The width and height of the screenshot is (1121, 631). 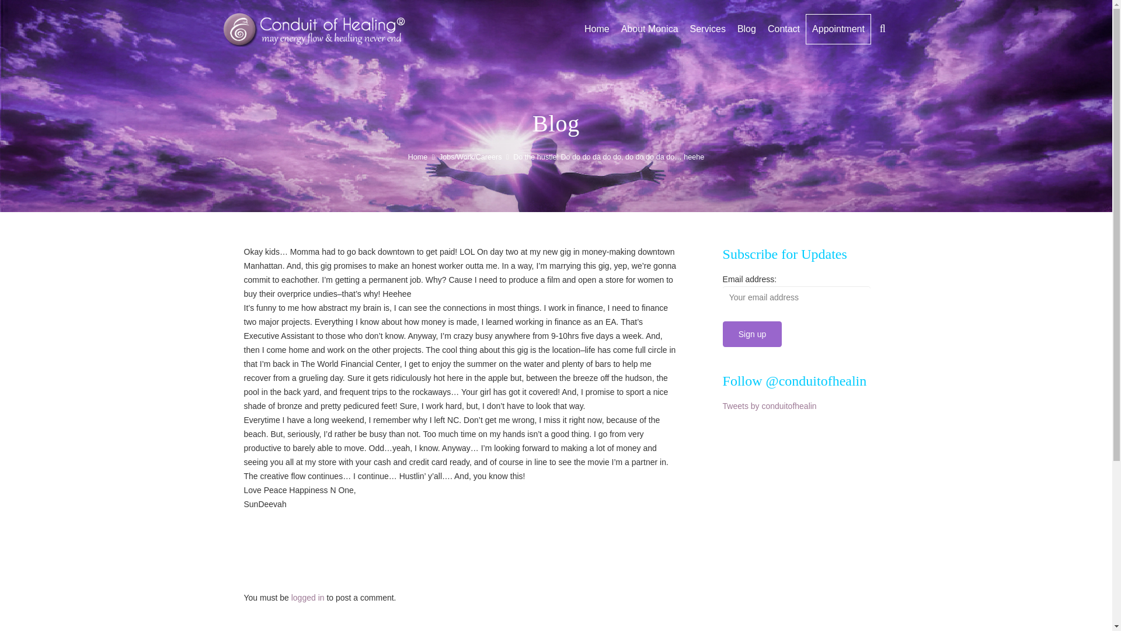 I want to click on Home, so click(x=418, y=157).